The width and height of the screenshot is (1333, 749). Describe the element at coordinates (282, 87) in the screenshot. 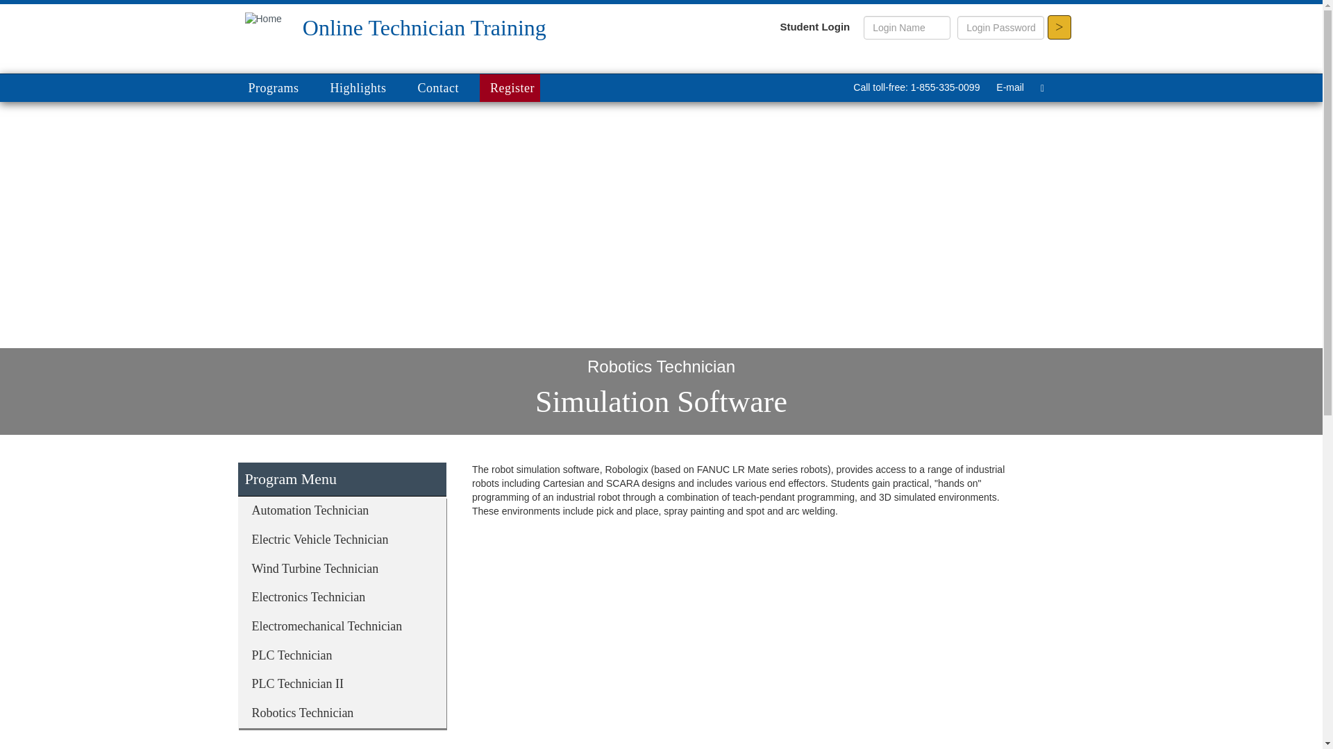

I see `Programs` at that location.